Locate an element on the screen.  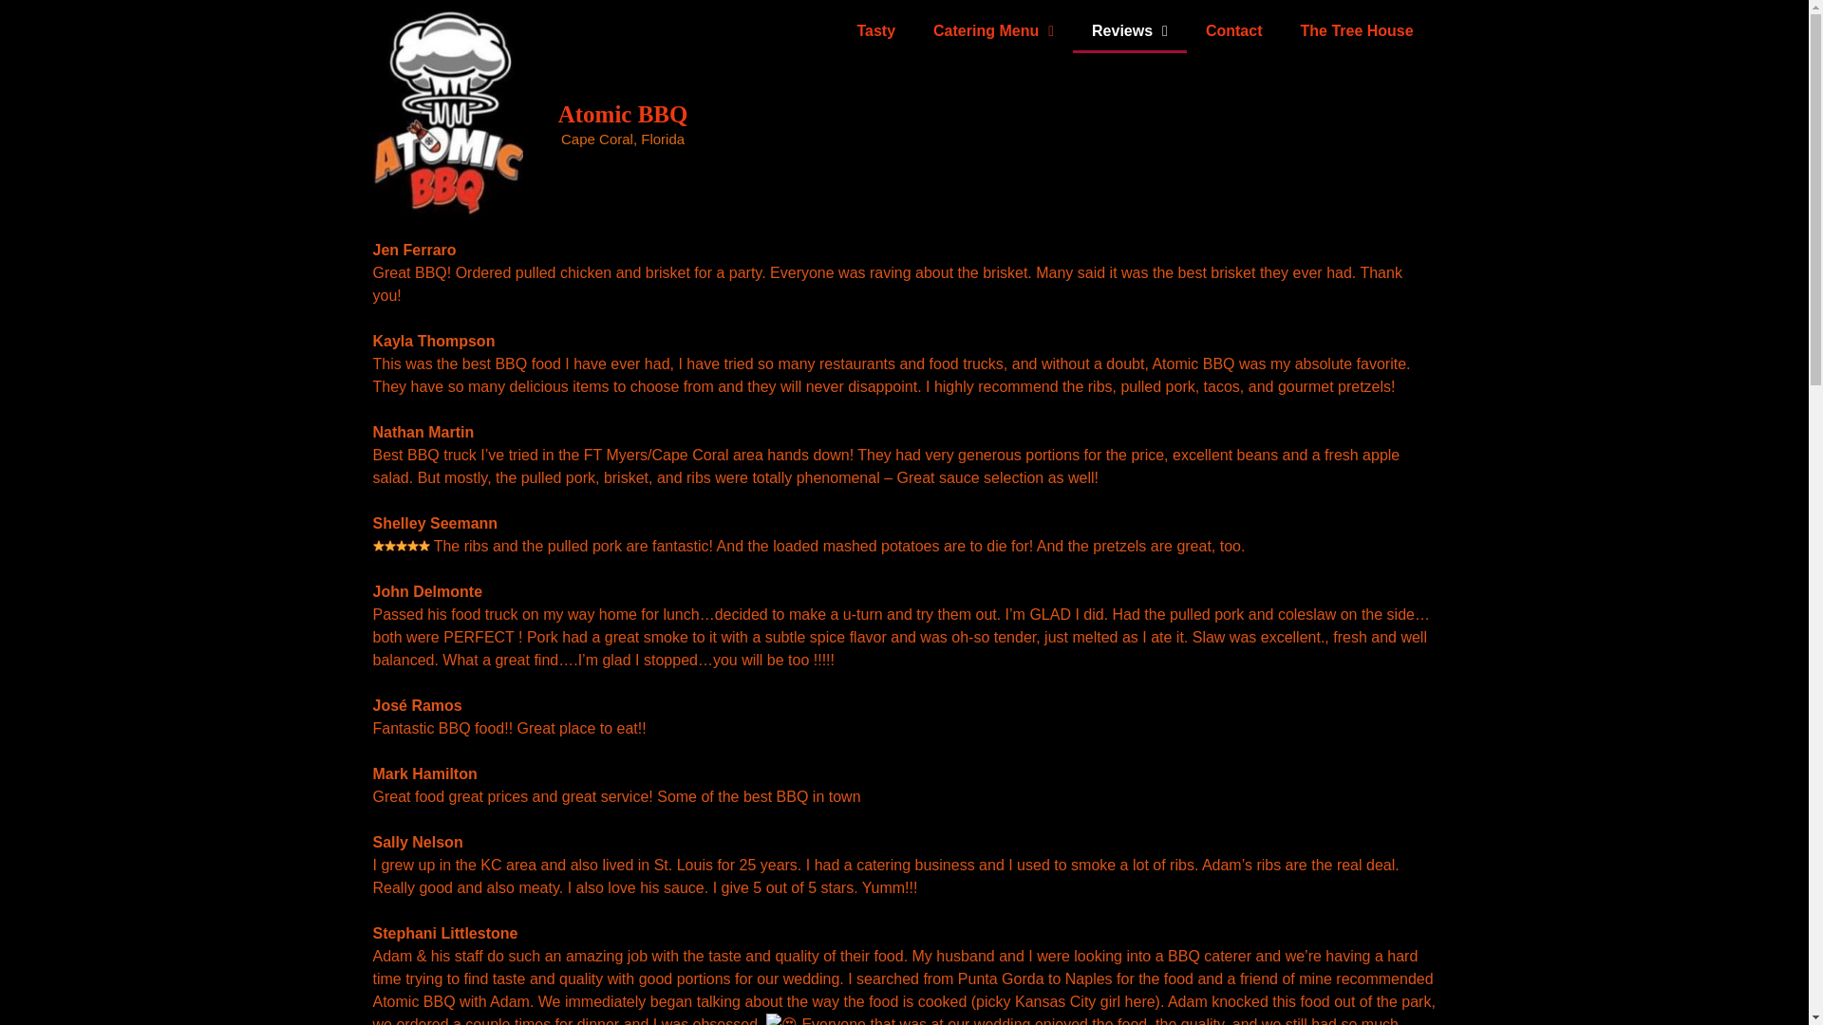
Contact is located at coordinates (1233, 30).